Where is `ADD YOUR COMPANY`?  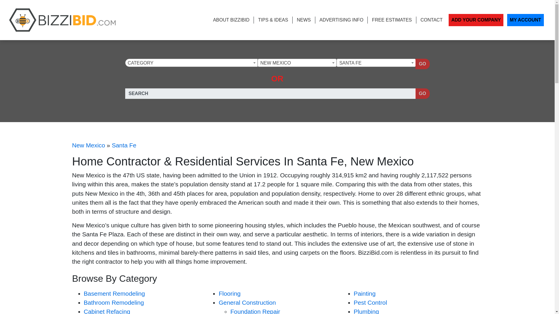
ADD YOUR COMPANY is located at coordinates (476, 20).